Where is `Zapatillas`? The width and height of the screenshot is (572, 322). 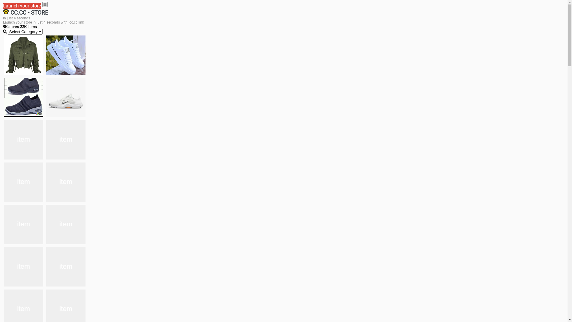 Zapatillas is located at coordinates (24, 267).